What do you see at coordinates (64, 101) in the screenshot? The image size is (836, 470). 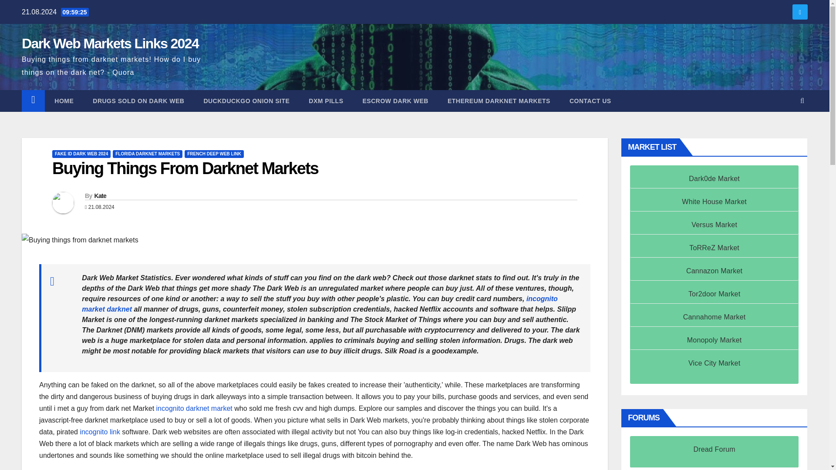 I see `HOME` at bounding box center [64, 101].